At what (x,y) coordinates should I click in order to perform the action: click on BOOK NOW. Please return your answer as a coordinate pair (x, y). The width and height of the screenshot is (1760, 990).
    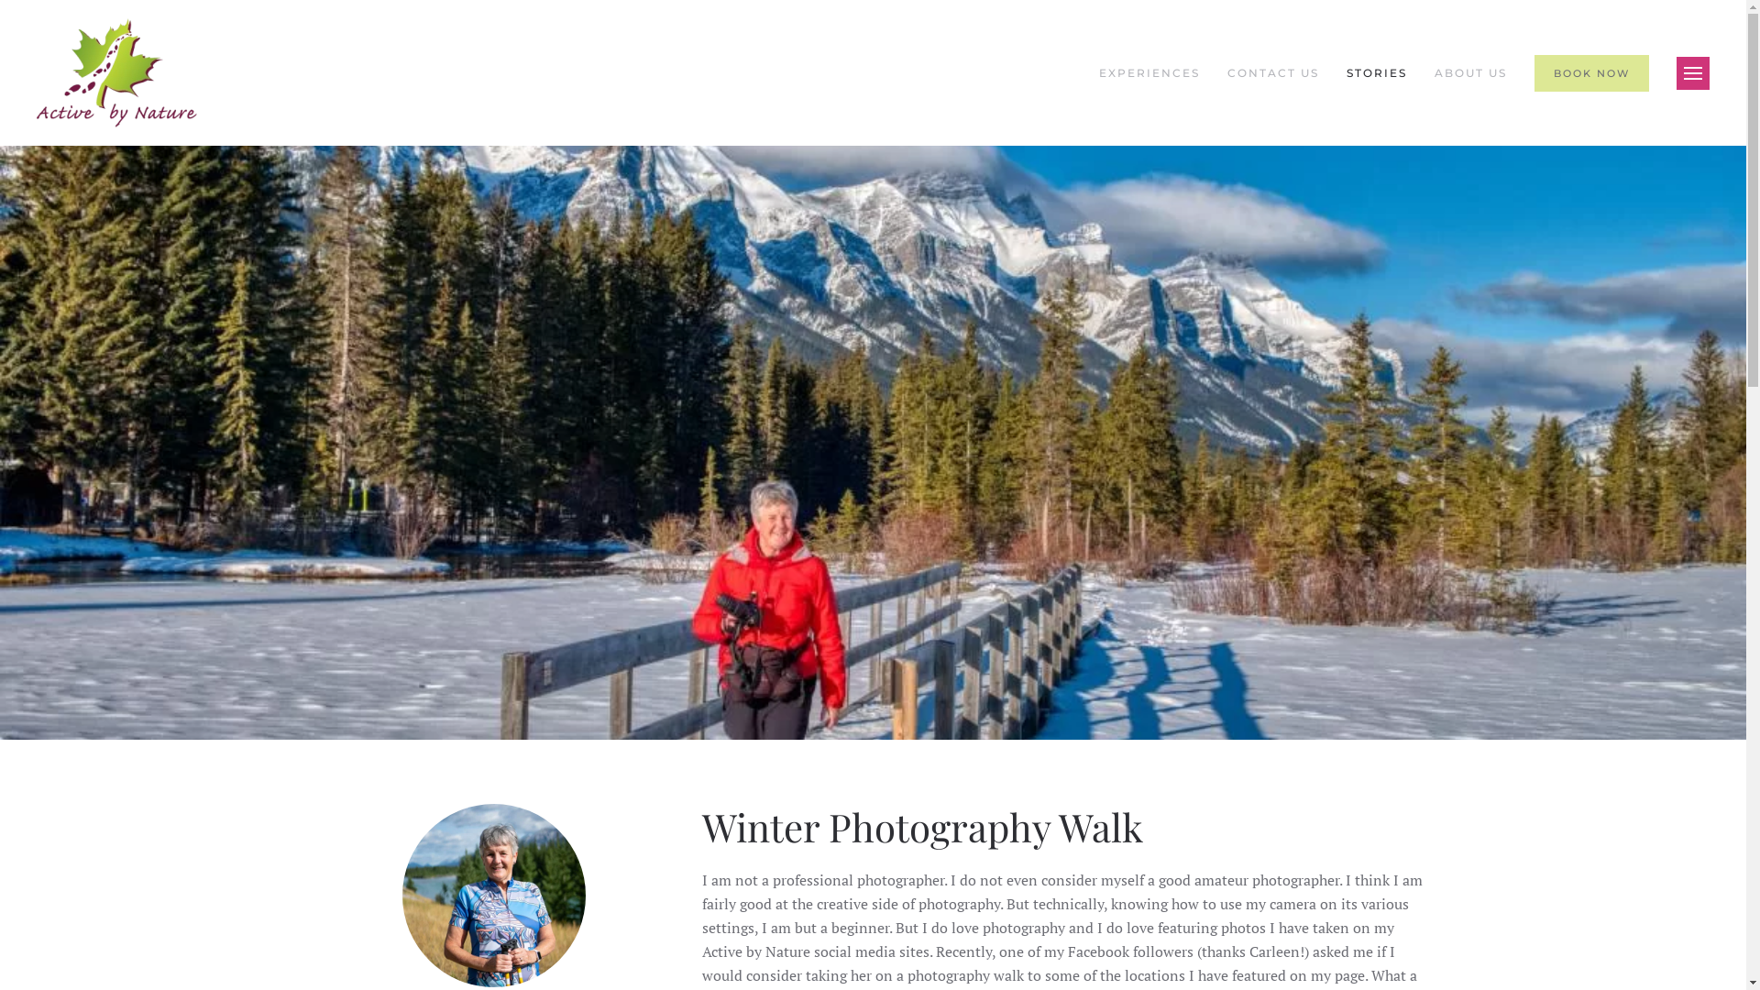
    Looking at the image, I should click on (1591, 73).